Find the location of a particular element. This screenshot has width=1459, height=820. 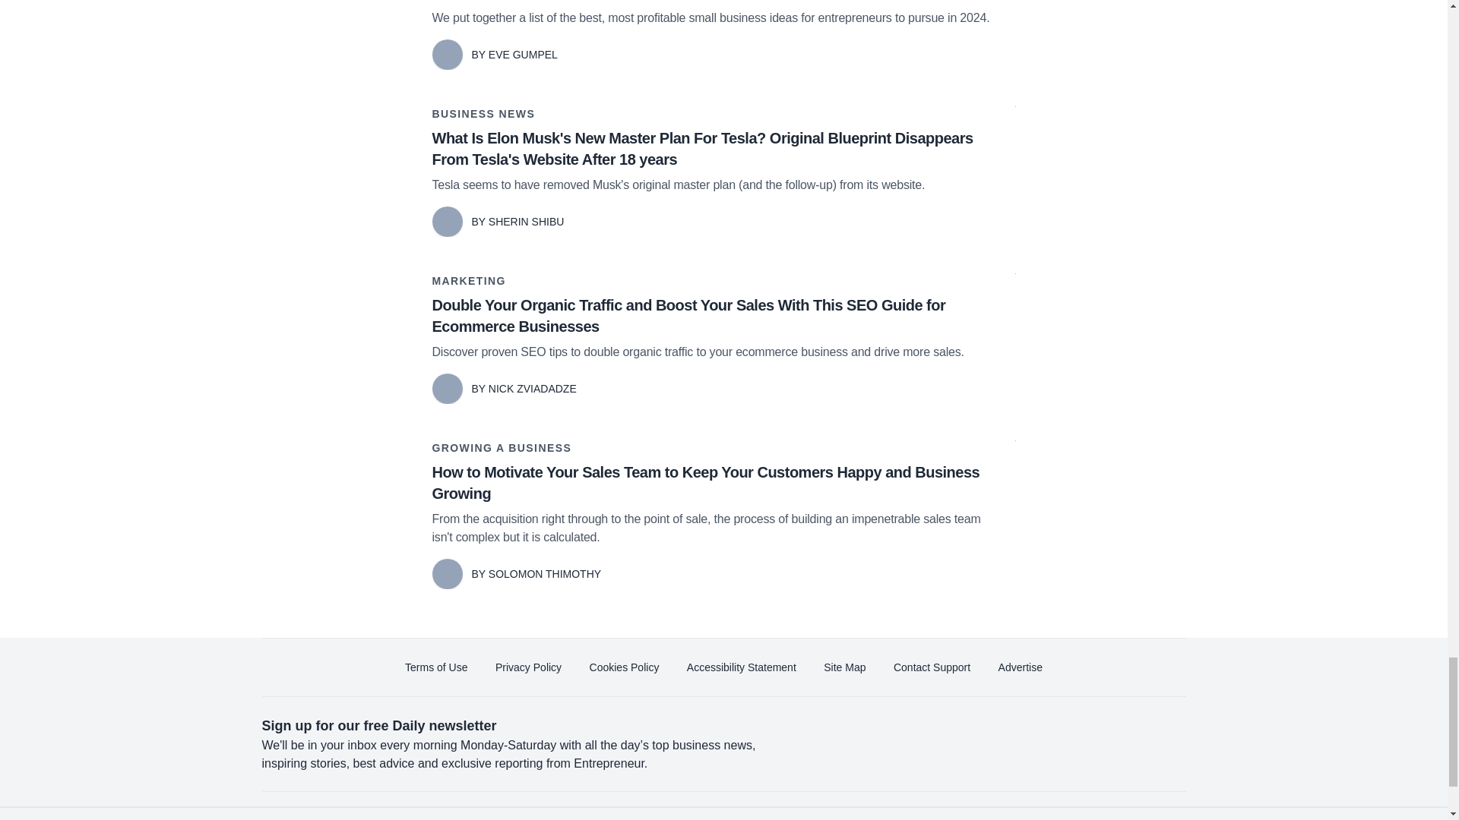

facebook is located at coordinates (869, 815).